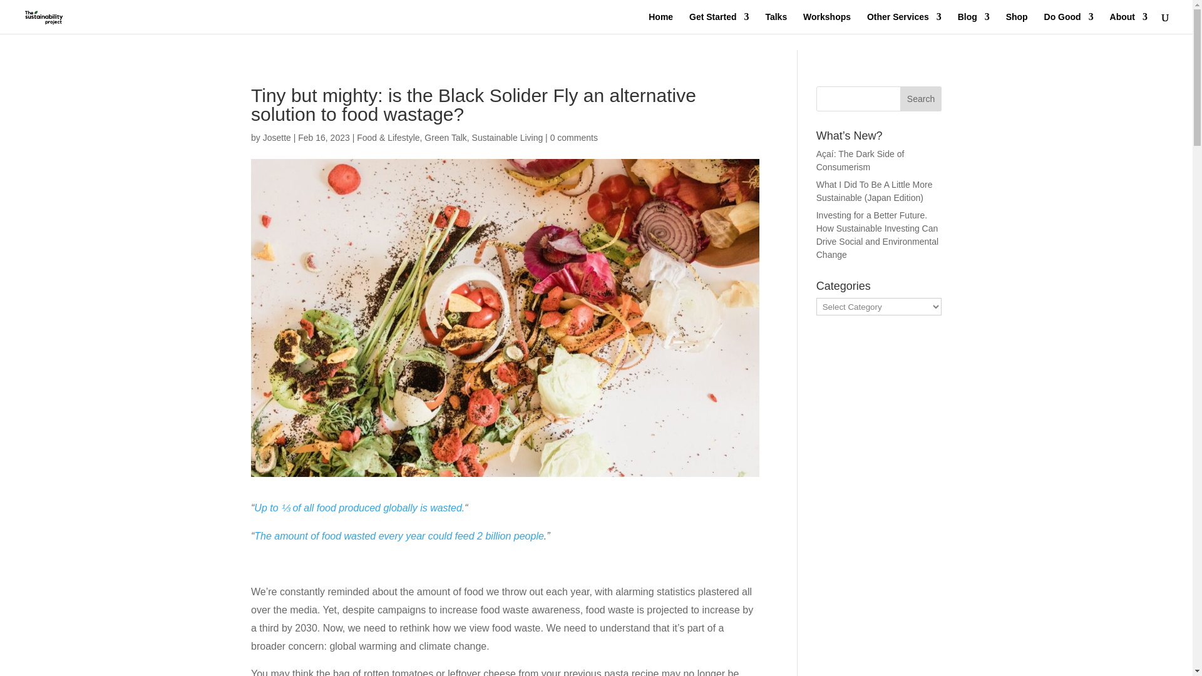  What do you see at coordinates (904, 23) in the screenshot?
I see `Other Services` at bounding box center [904, 23].